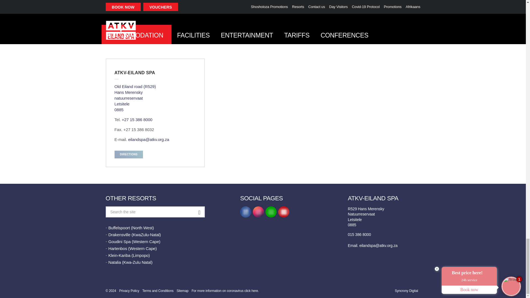 The image size is (530, 298). What do you see at coordinates (328, 6) in the screenshot?
I see `WHEELCHAIR-FRIENDLY UNIT` at bounding box center [328, 6].